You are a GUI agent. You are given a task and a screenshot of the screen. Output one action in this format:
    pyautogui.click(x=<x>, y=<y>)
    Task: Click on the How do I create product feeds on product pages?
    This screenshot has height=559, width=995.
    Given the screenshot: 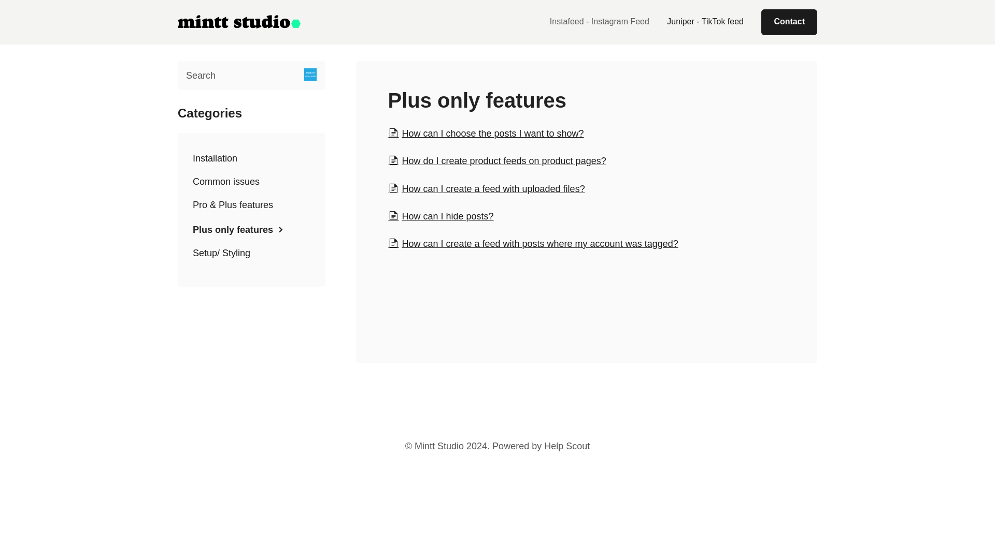 What is the action you would take?
    pyautogui.click(x=496, y=160)
    